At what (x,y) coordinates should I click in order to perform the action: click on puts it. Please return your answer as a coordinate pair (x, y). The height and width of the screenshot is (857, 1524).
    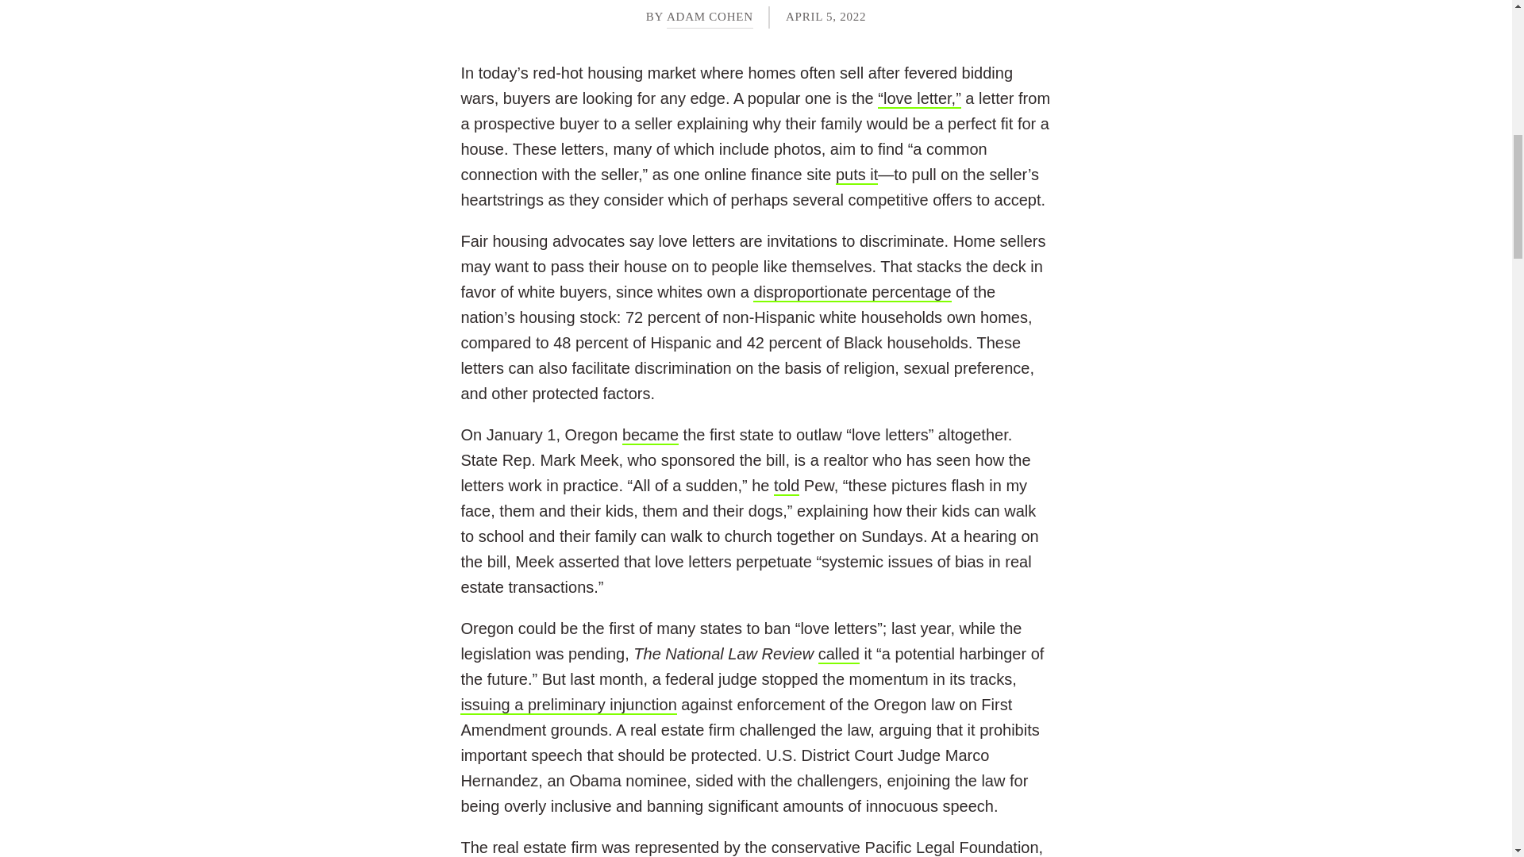
    Looking at the image, I should click on (856, 175).